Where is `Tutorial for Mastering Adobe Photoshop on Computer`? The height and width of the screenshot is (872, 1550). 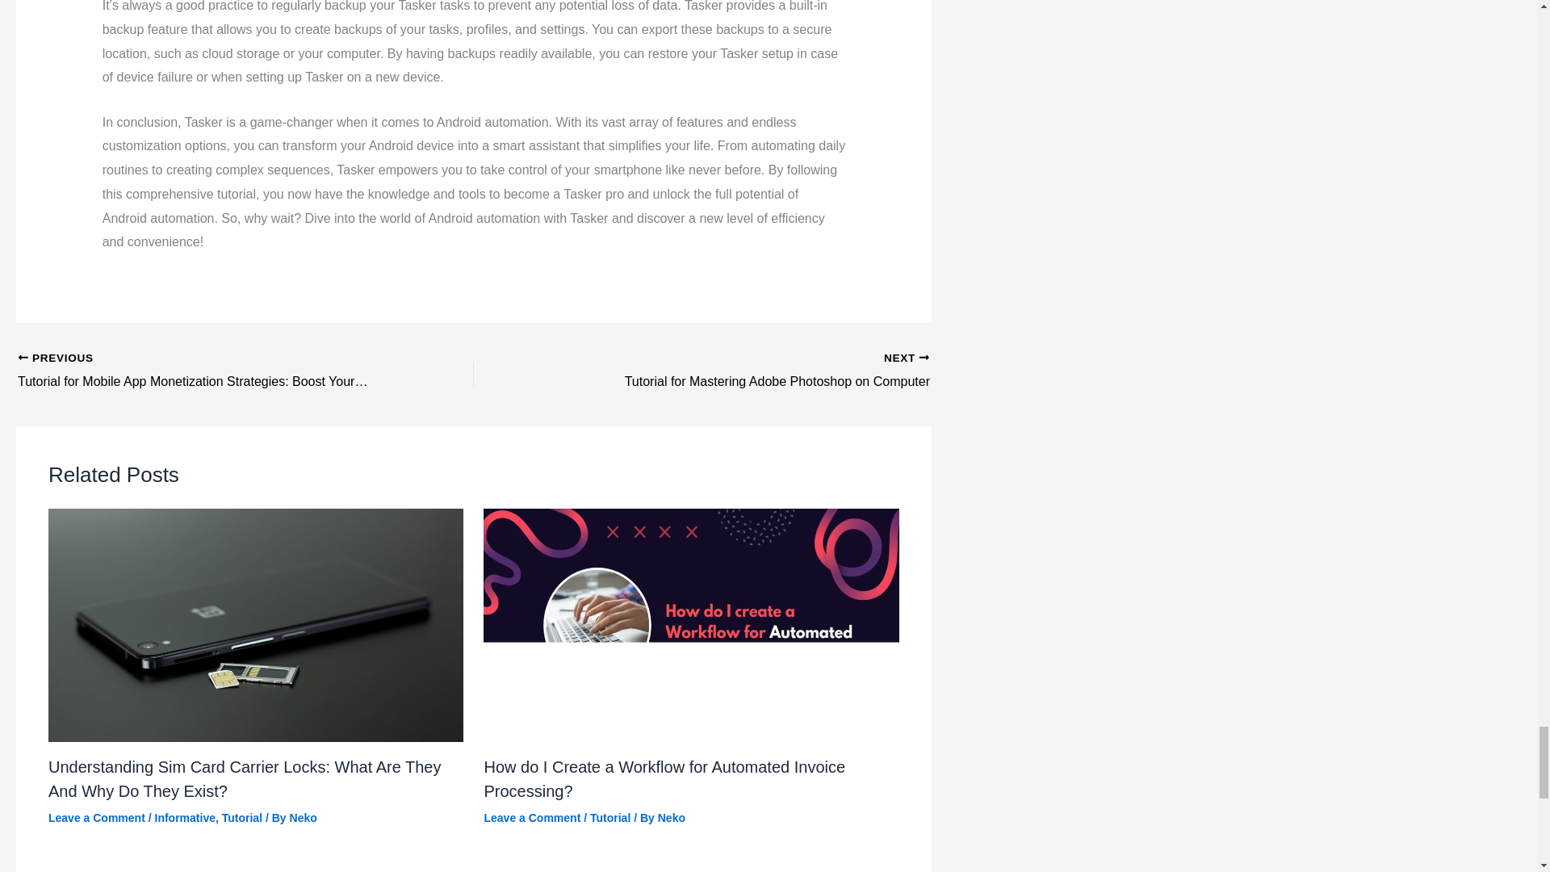 Tutorial for Mastering Adobe Photoshop on Computer is located at coordinates (671, 817).